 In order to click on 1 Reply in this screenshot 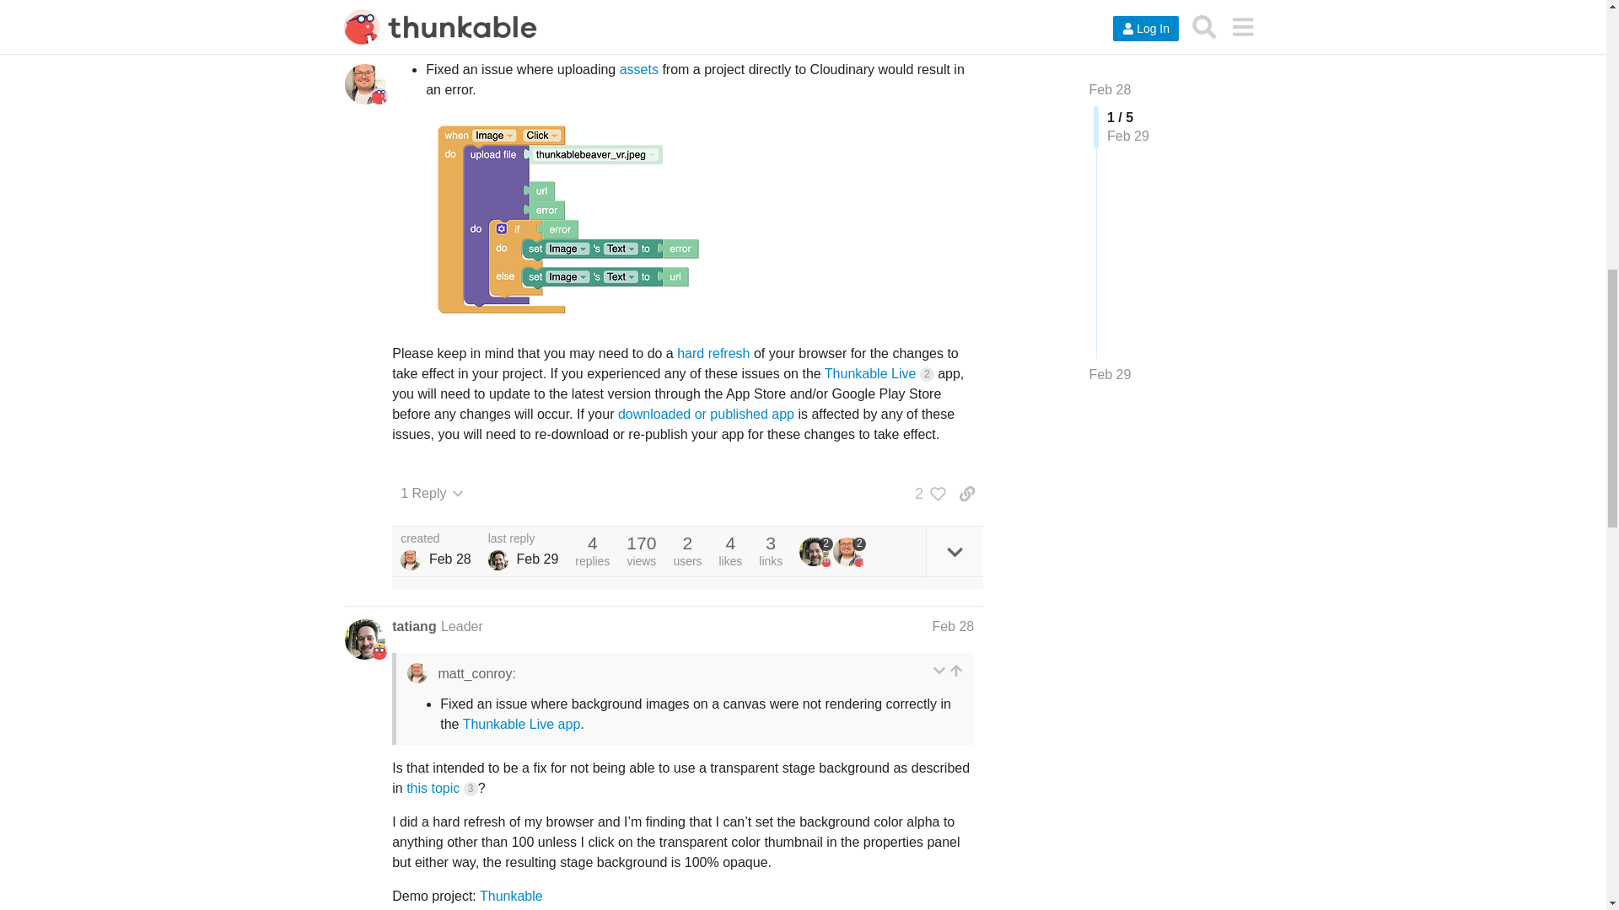, I will do `click(431, 494)`.